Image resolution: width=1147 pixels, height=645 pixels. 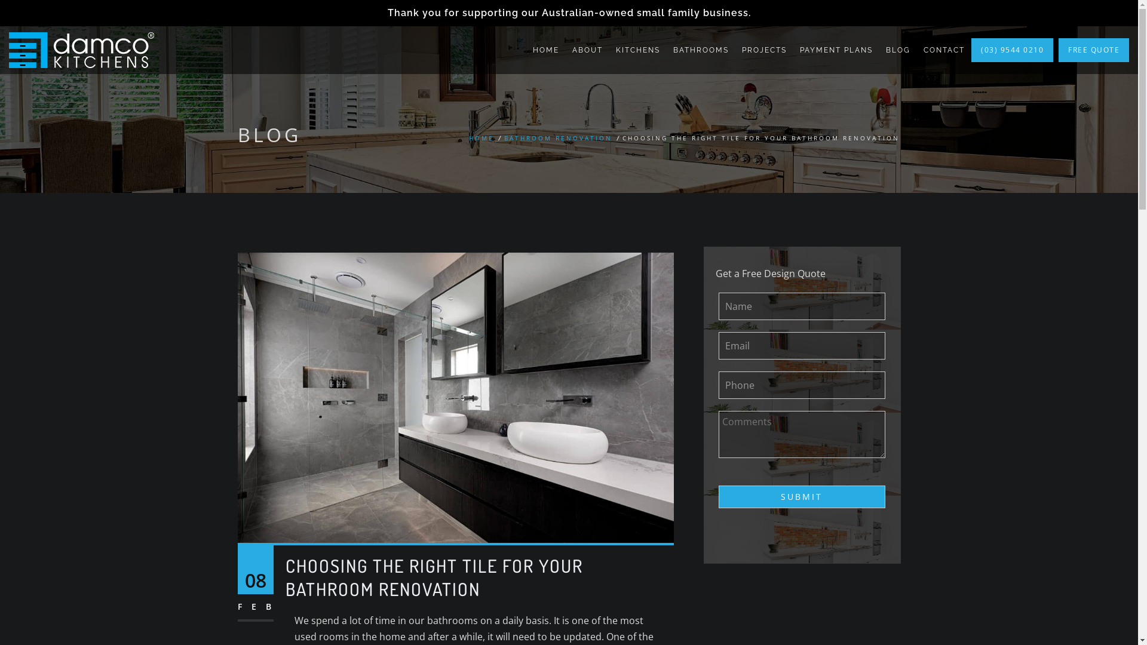 What do you see at coordinates (701, 50) in the screenshot?
I see `BATHROOMS` at bounding box center [701, 50].